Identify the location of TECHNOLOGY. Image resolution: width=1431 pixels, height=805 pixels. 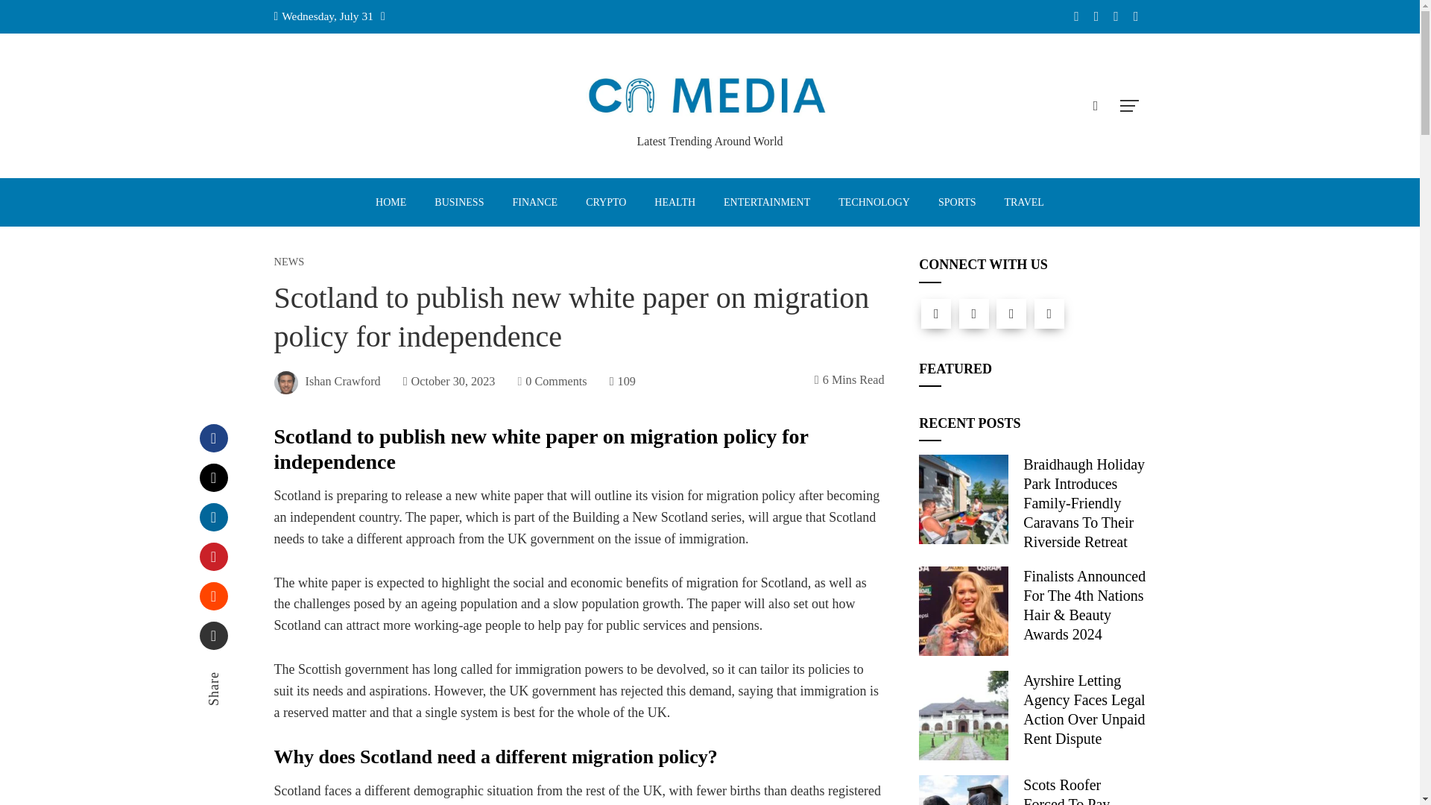
(874, 202).